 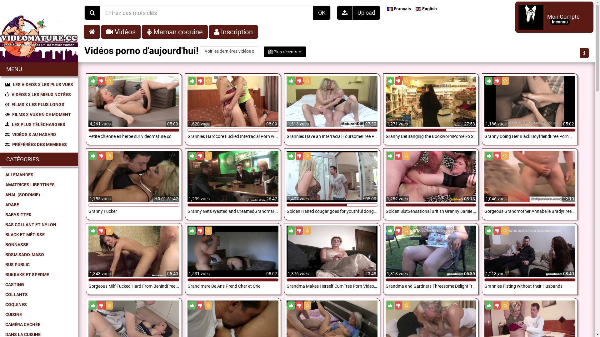 I want to click on En favori, so click(x=307, y=305).